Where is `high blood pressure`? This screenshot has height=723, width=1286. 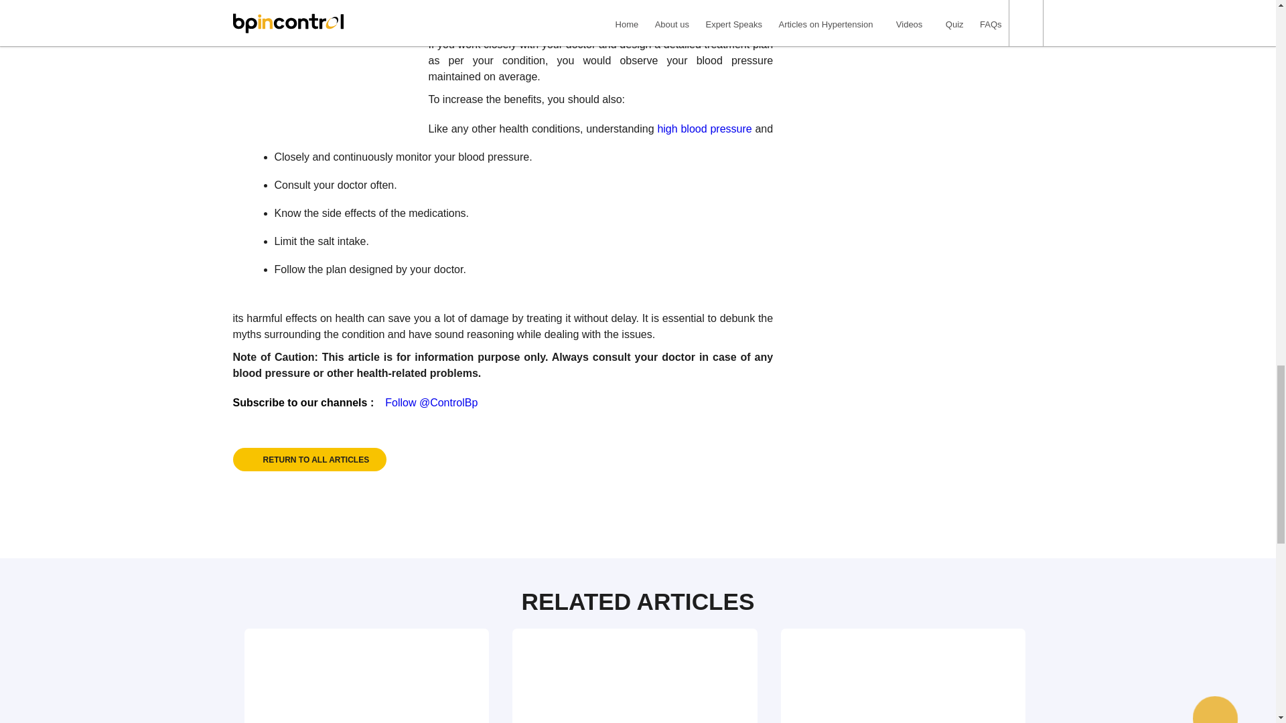
high blood pressure is located at coordinates (704, 129).